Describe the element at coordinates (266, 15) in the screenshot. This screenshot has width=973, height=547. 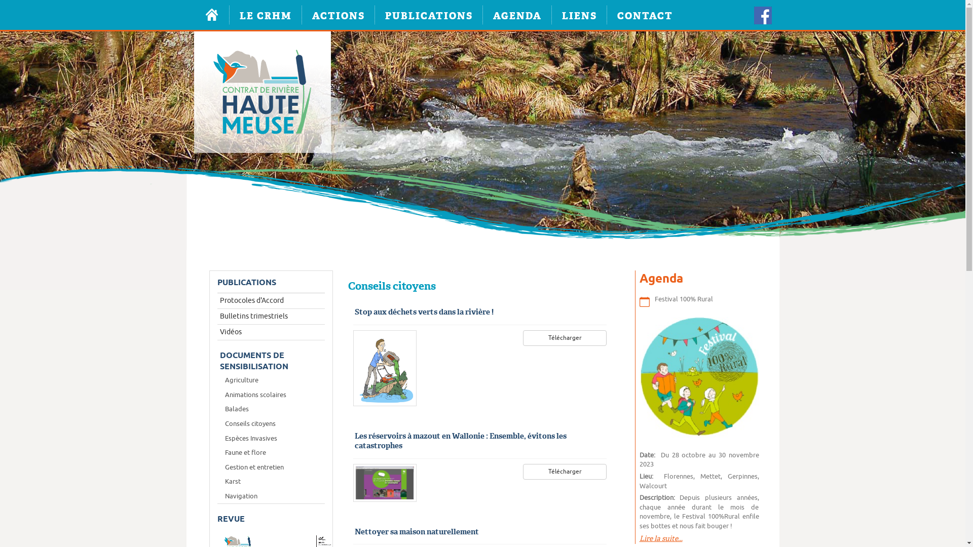
I see `LE CRHM` at that location.